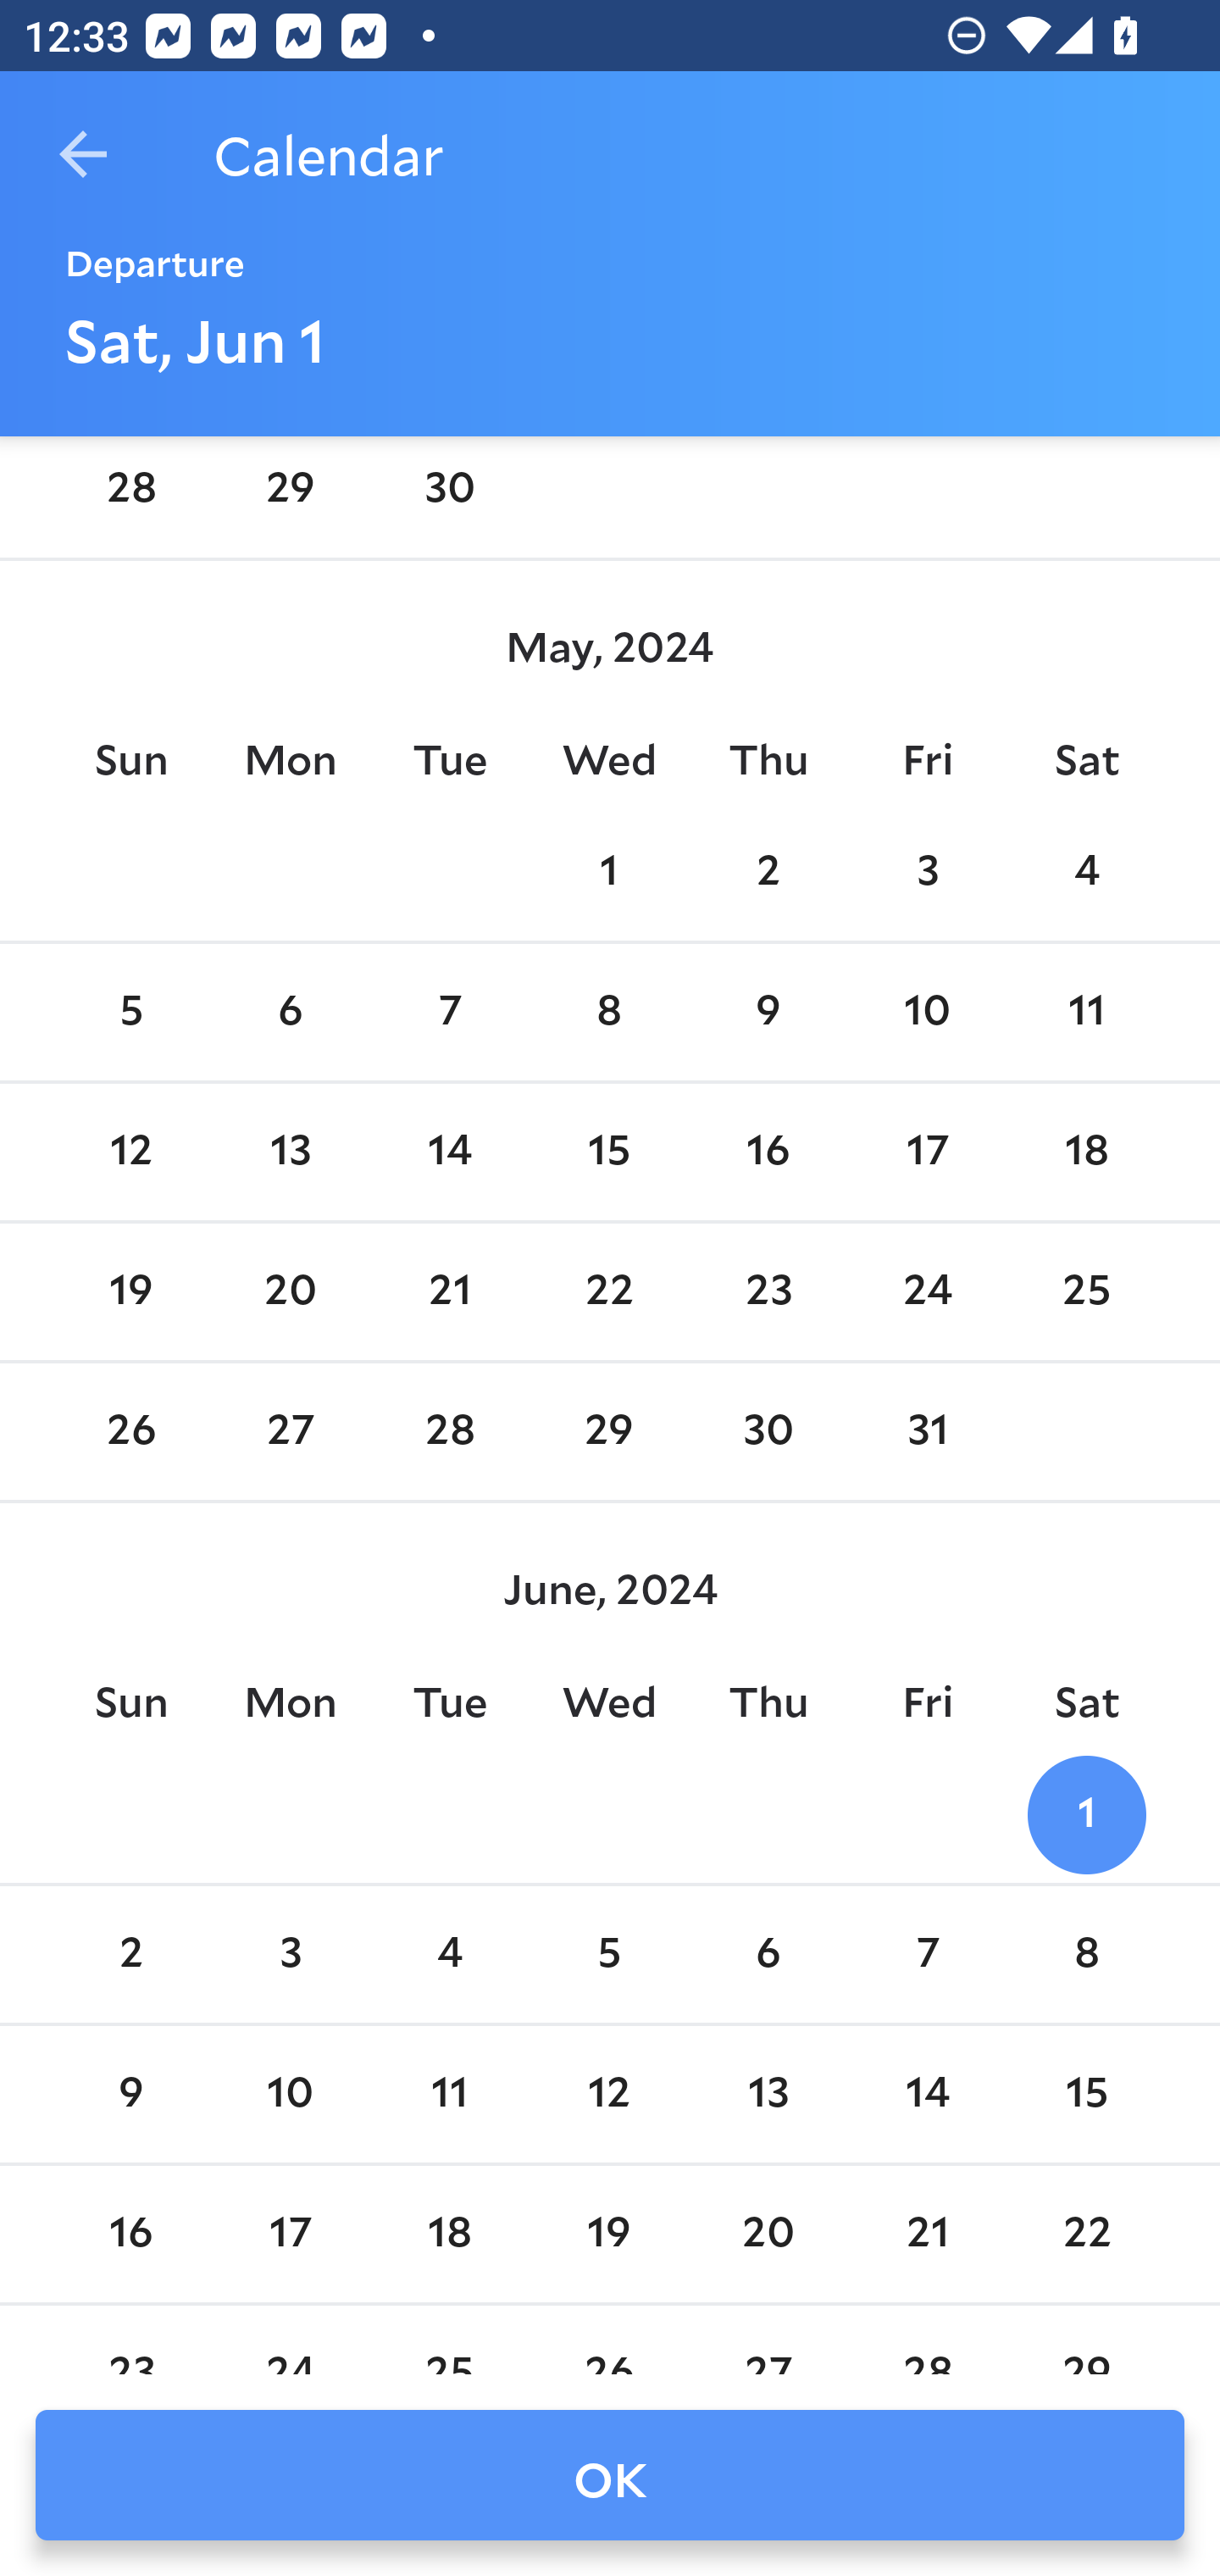 Image resolution: width=1220 pixels, height=2576 pixels. Describe the element at coordinates (609, 2233) in the screenshot. I see `19` at that location.